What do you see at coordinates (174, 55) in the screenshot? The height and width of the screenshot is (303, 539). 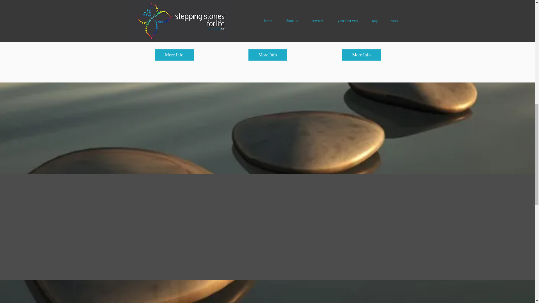 I see `More Info` at bounding box center [174, 55].